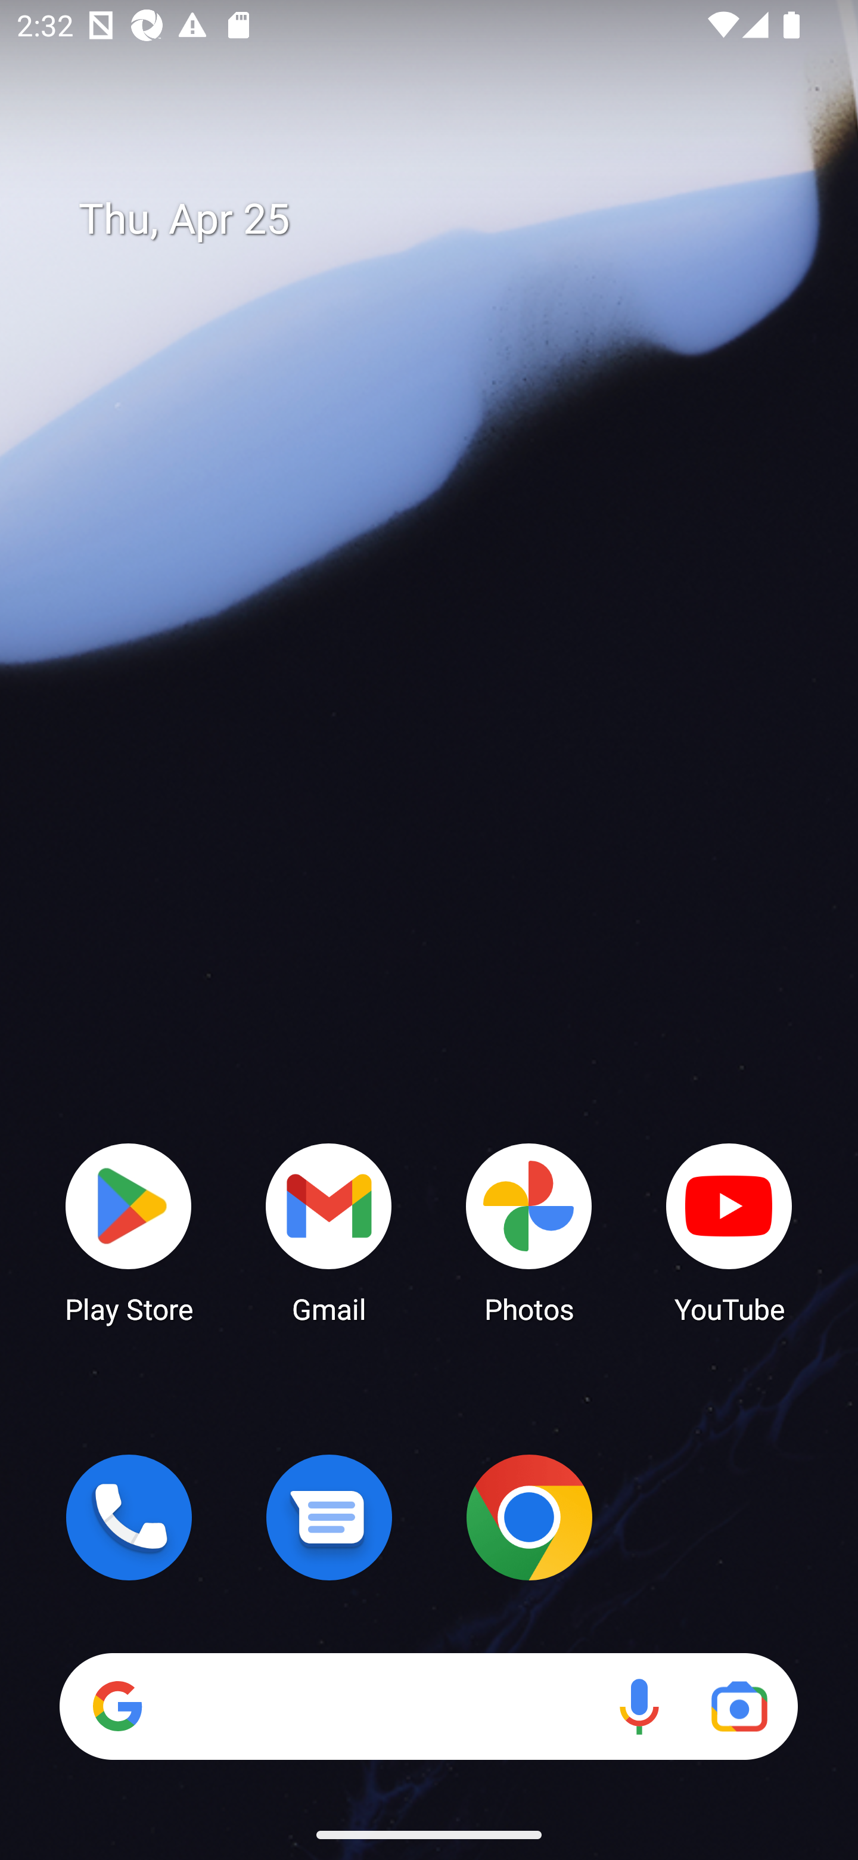 The height and width of the screenshot is (1860, 858). I want to click on Phone, so click(129, 1517).